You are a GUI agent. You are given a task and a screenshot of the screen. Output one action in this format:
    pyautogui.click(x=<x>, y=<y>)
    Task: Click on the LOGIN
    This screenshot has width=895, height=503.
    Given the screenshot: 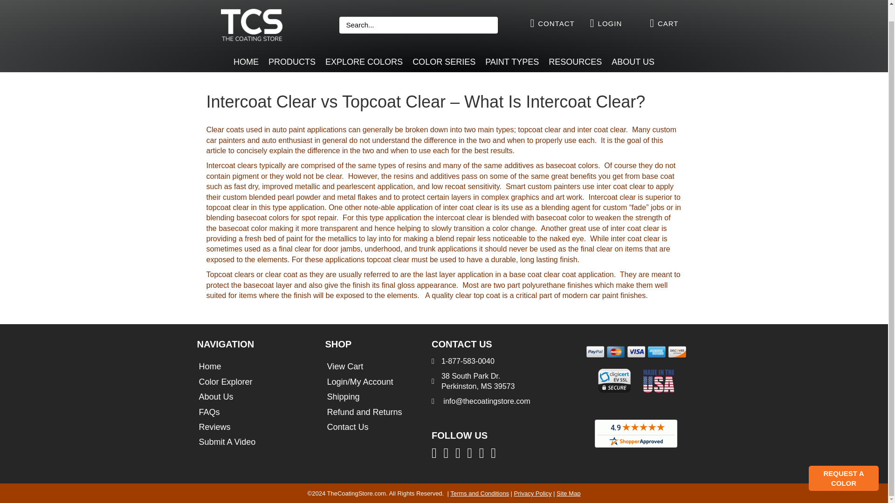 What is the action you would take?
    pyautogui.click(x=610, y=23)
    